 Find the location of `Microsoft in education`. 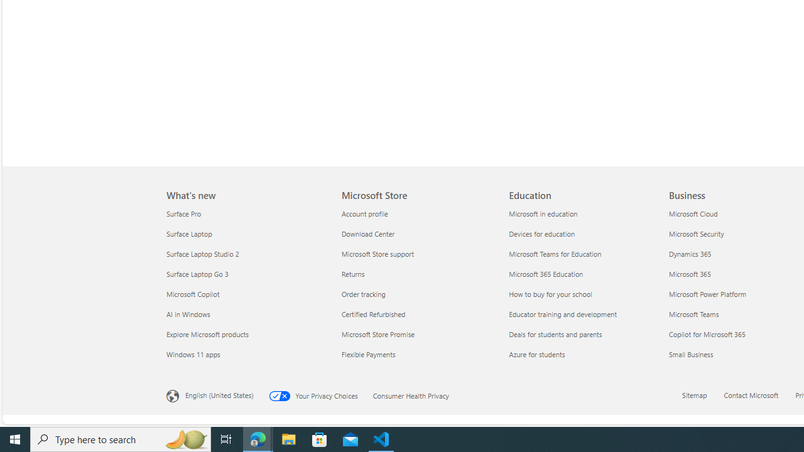

Microsoft in education is located at coordinates (585, 213).